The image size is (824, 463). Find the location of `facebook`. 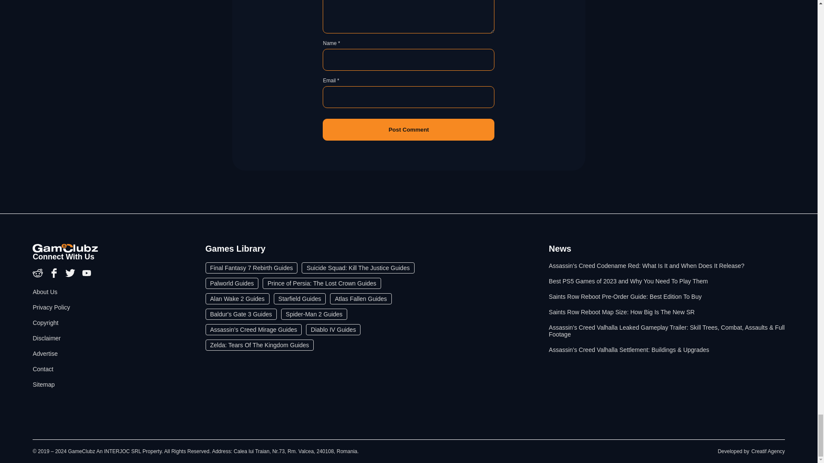

facebook is located at coordinates (55, 276).